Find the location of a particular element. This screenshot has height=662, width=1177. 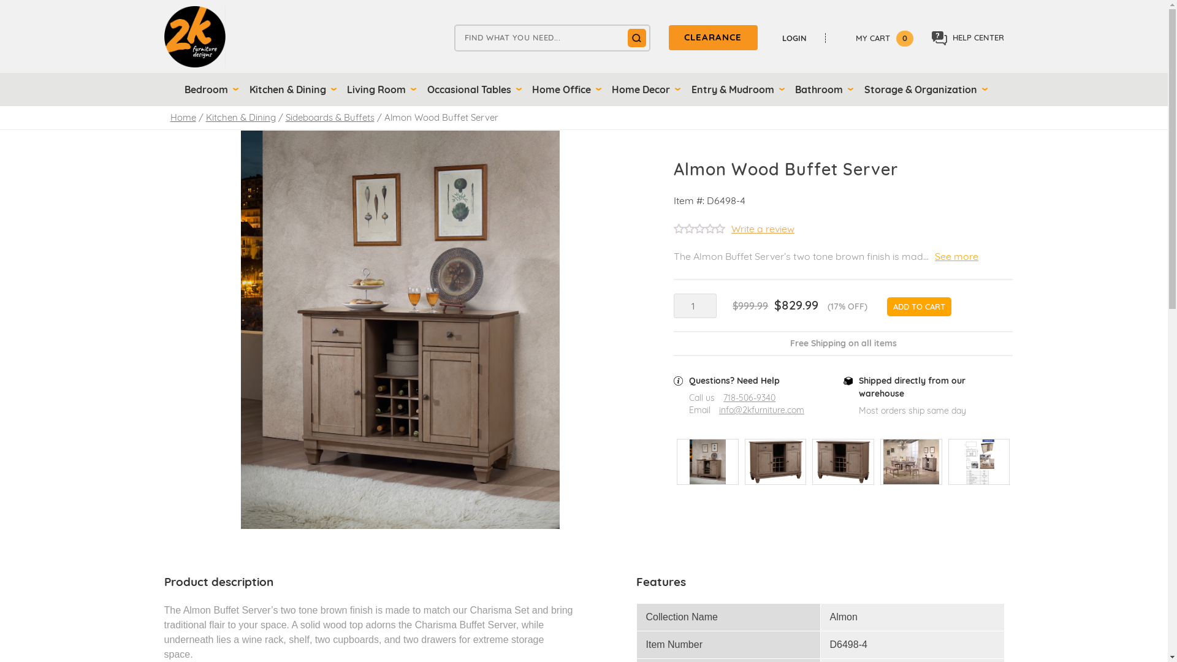

MY CART0 is located at coordinates (877, 38).